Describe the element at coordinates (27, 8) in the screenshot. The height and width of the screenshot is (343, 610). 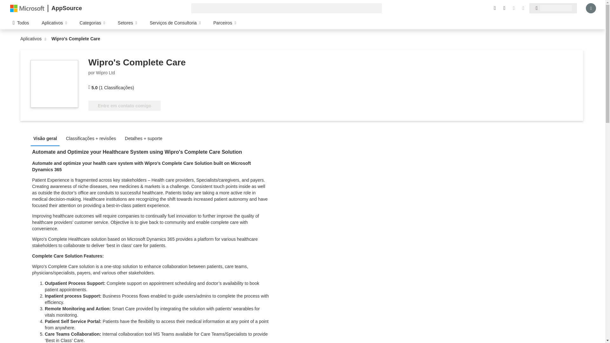
I see `Microsoft` at that location.